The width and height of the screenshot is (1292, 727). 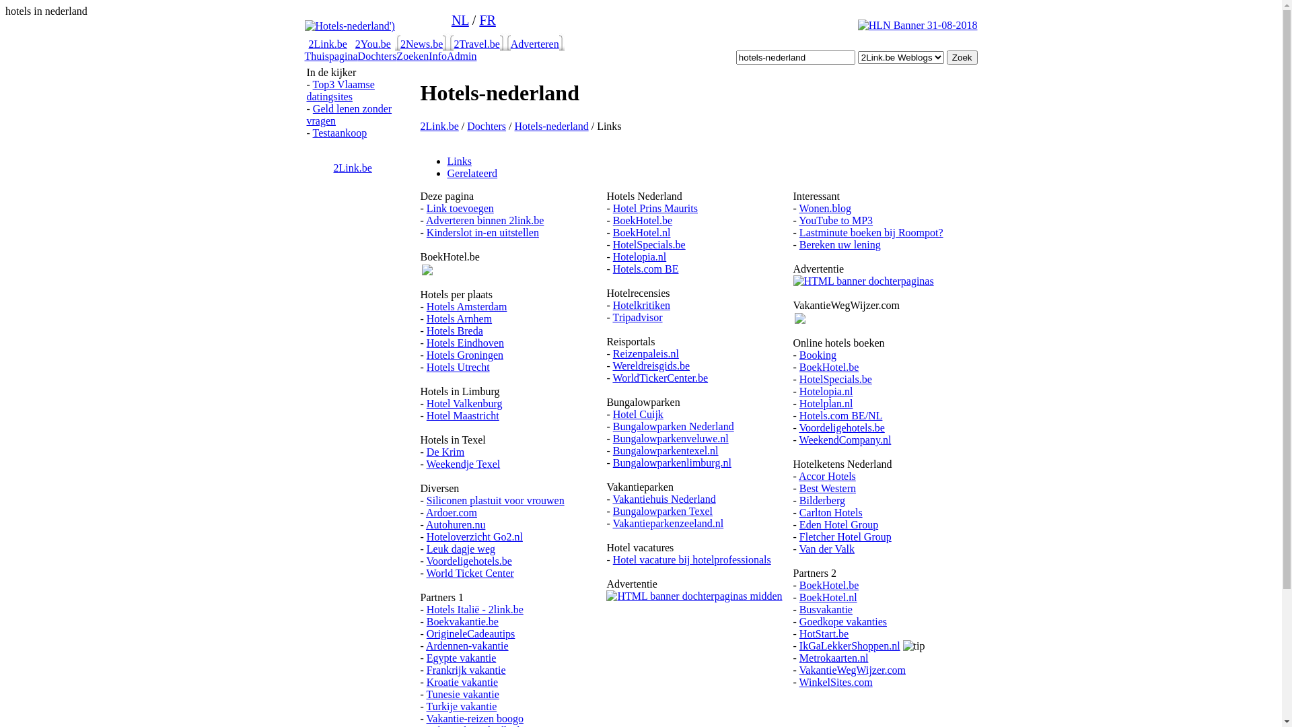 What do you see at coordinates (825, 209) in the screenshot?
I see `Wonen.blog` at bounding box center [825, 209].